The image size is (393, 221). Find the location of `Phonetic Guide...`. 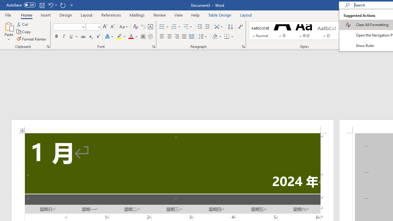

Phonetic Guide... is located at coordinates (143, 27).